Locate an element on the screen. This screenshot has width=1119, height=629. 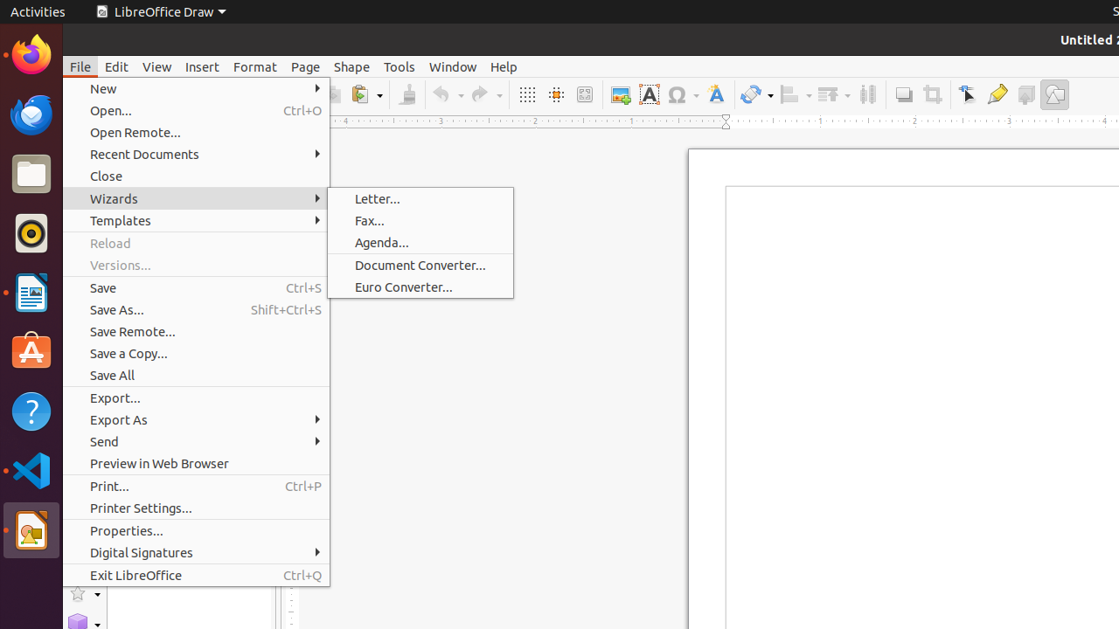
Euro Converter... is located at coordinates (420, 287).